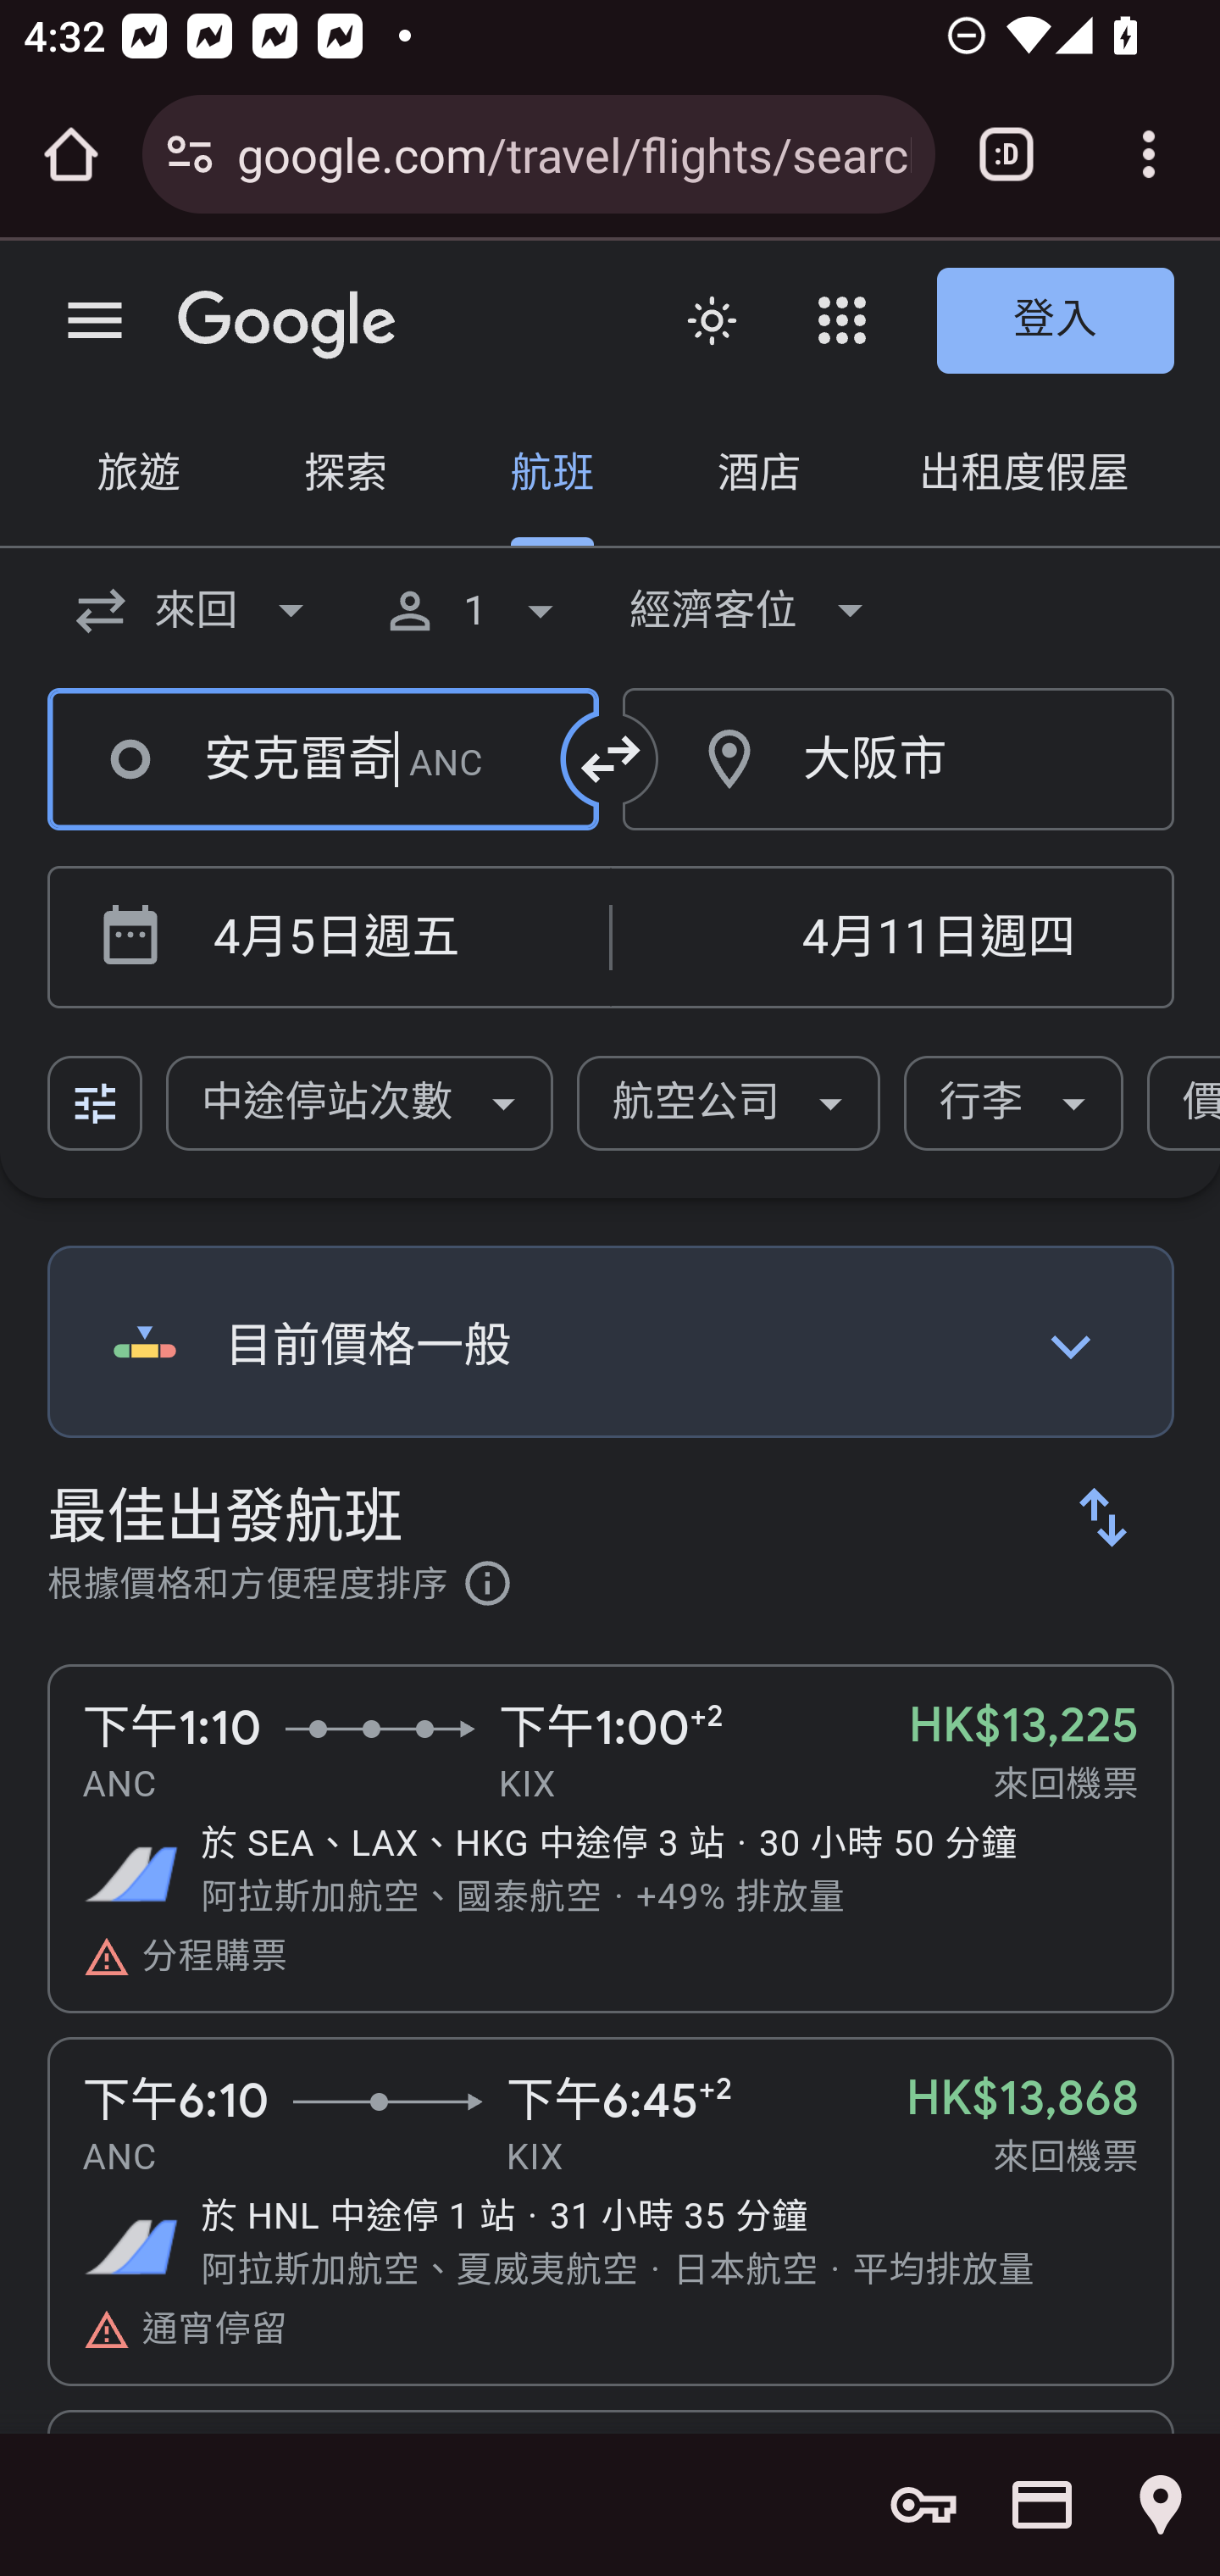  I want to click on 行李, 未揀, so click(1014, 1103).